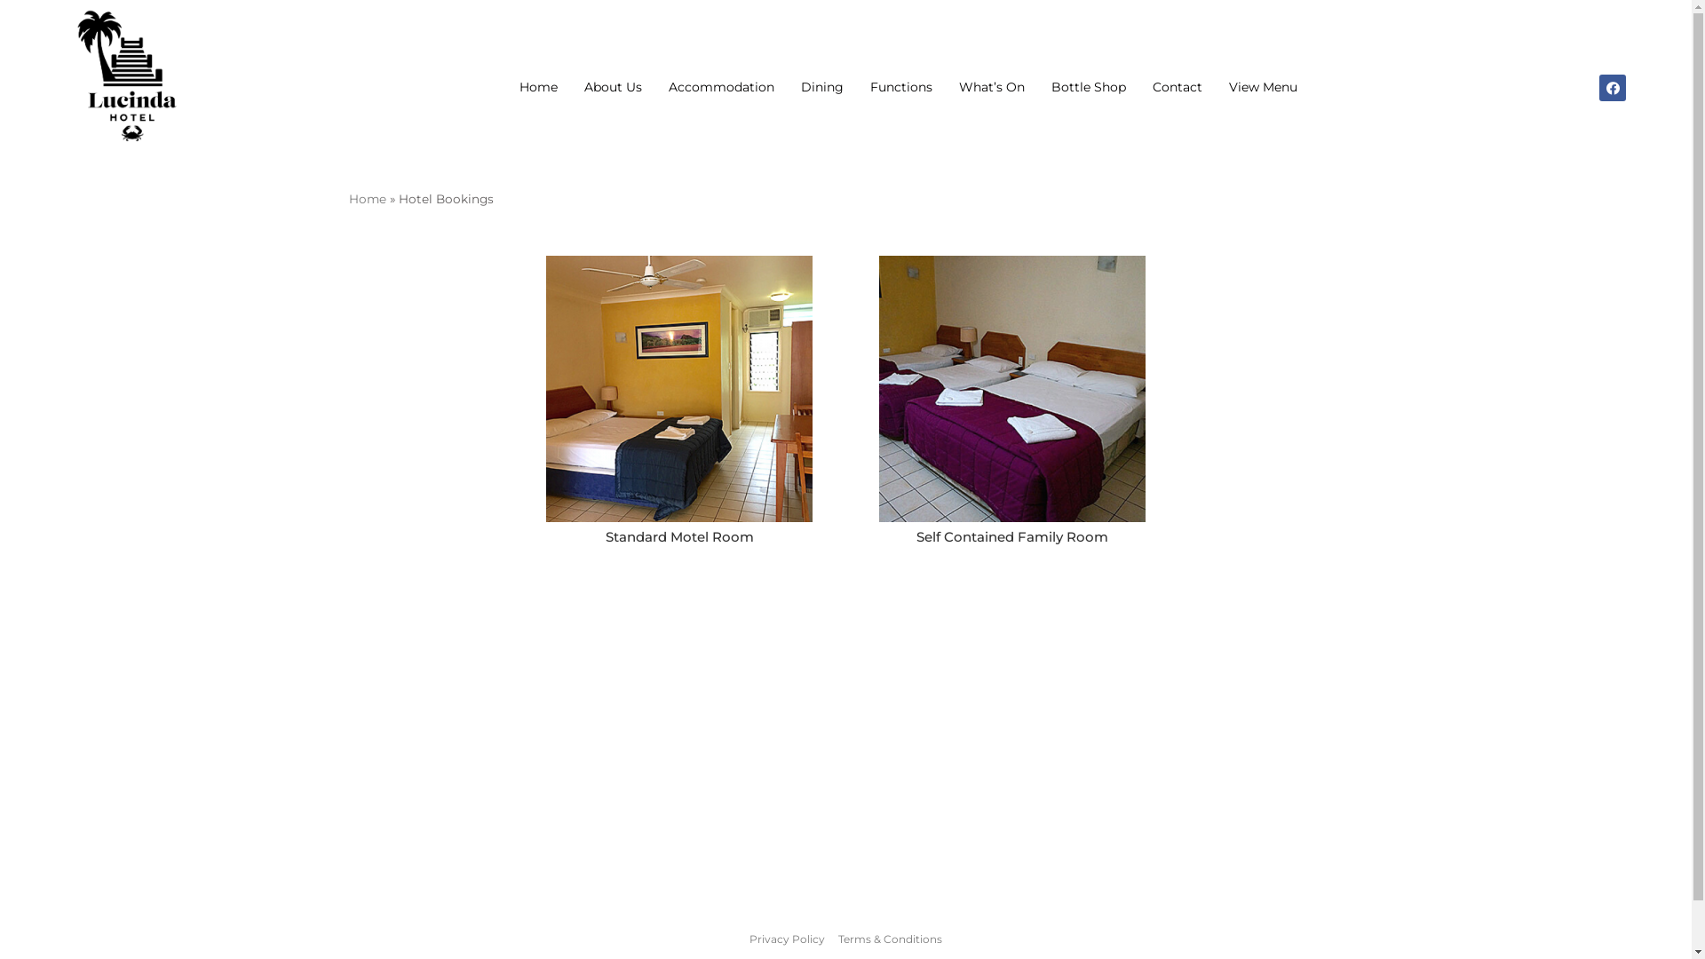  What do you see at coordinates (721, 87) in the screenshot?
I see `Accommodation` at bounding box center [721, 87].